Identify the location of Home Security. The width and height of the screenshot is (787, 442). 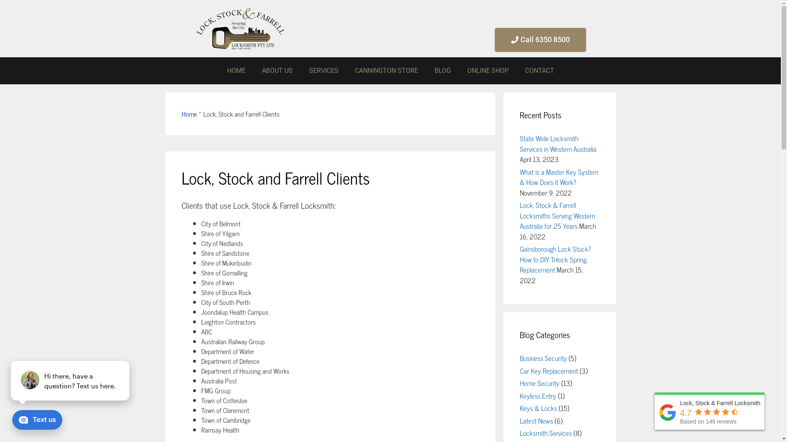
(539, 383).